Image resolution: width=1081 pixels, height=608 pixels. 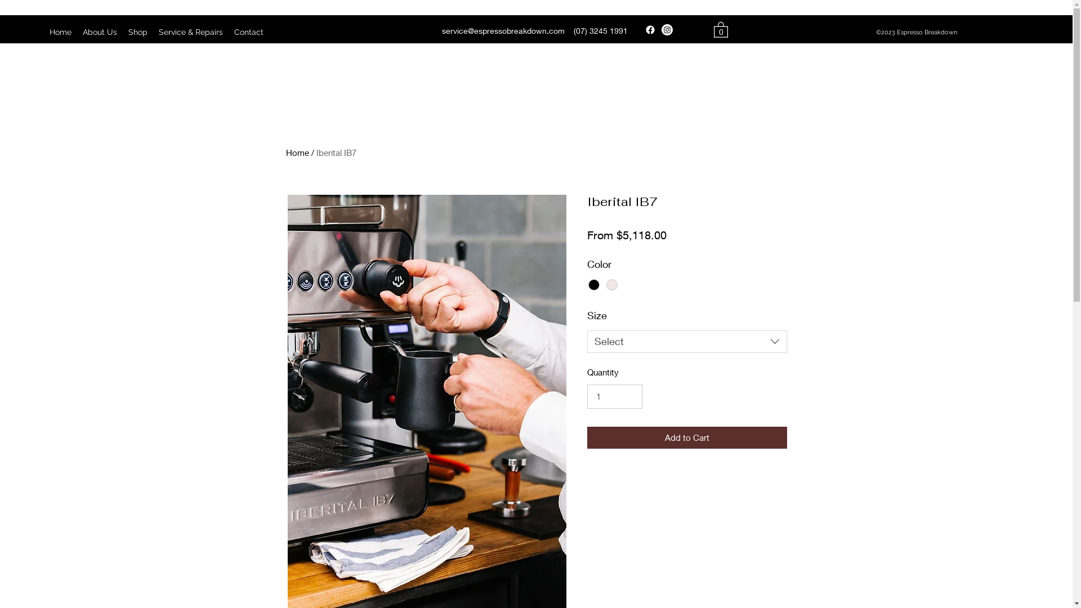 I want to click on Iberital IB7, so click(x=337, y=153).